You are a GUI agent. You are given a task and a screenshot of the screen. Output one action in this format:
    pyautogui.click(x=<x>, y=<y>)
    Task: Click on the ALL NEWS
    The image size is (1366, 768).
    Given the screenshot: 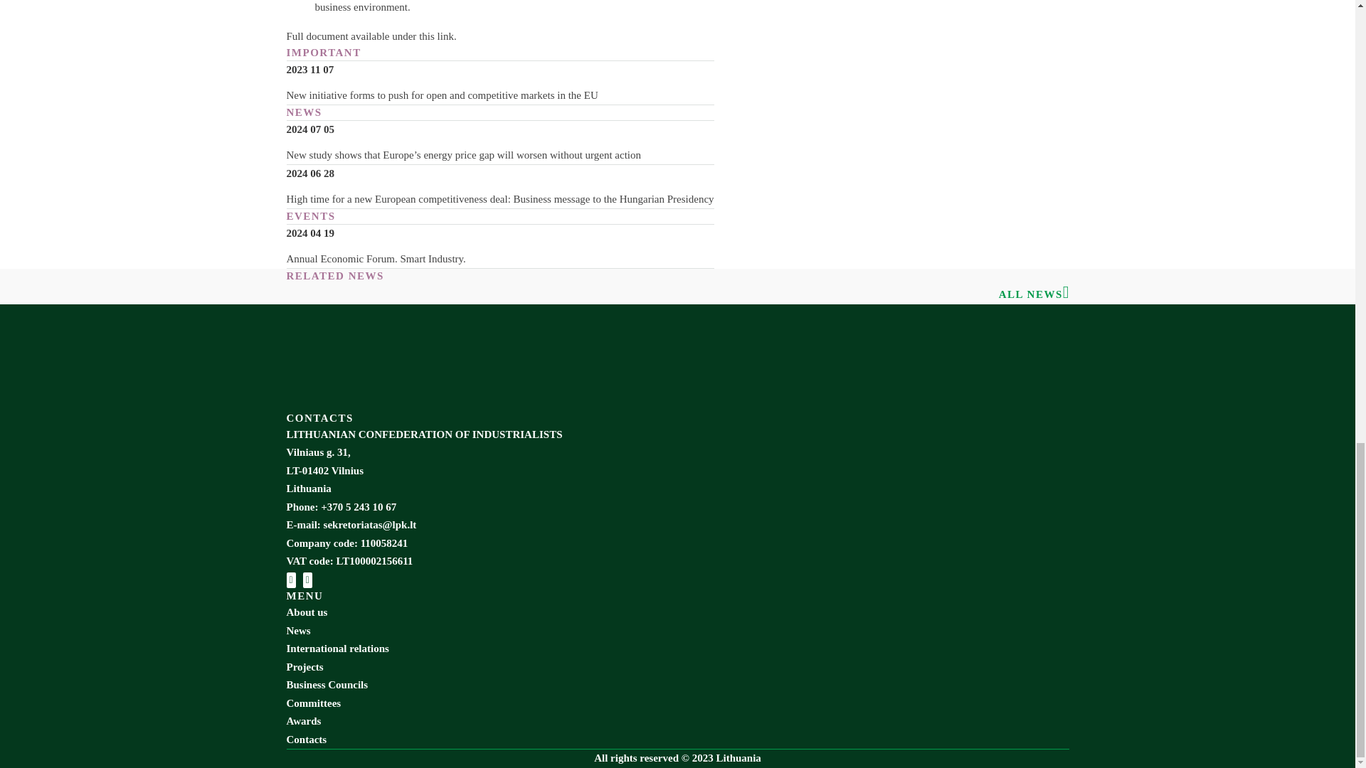 What is the action you would take?
    pyautogui.click(x=1030, y=294)
    